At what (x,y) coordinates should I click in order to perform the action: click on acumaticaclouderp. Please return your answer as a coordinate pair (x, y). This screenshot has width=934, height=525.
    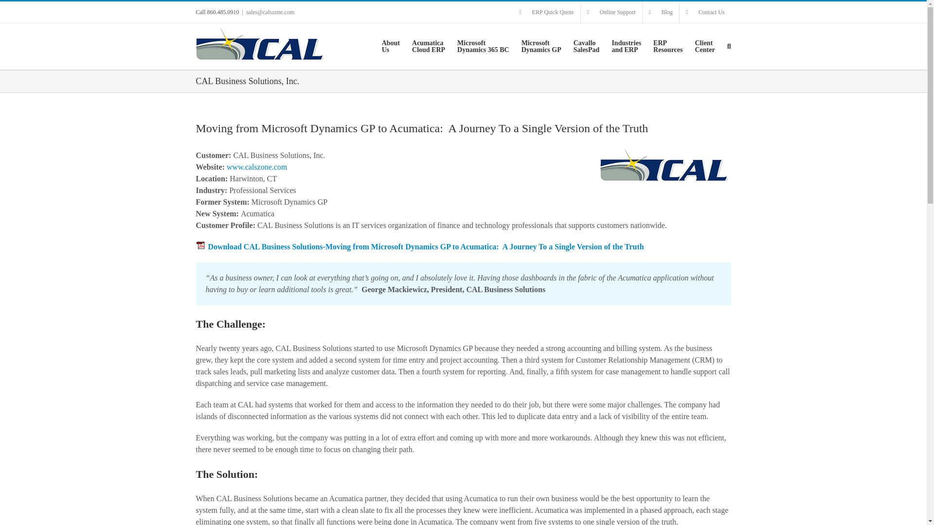
    Looking at the image, I should click on (428, 46).